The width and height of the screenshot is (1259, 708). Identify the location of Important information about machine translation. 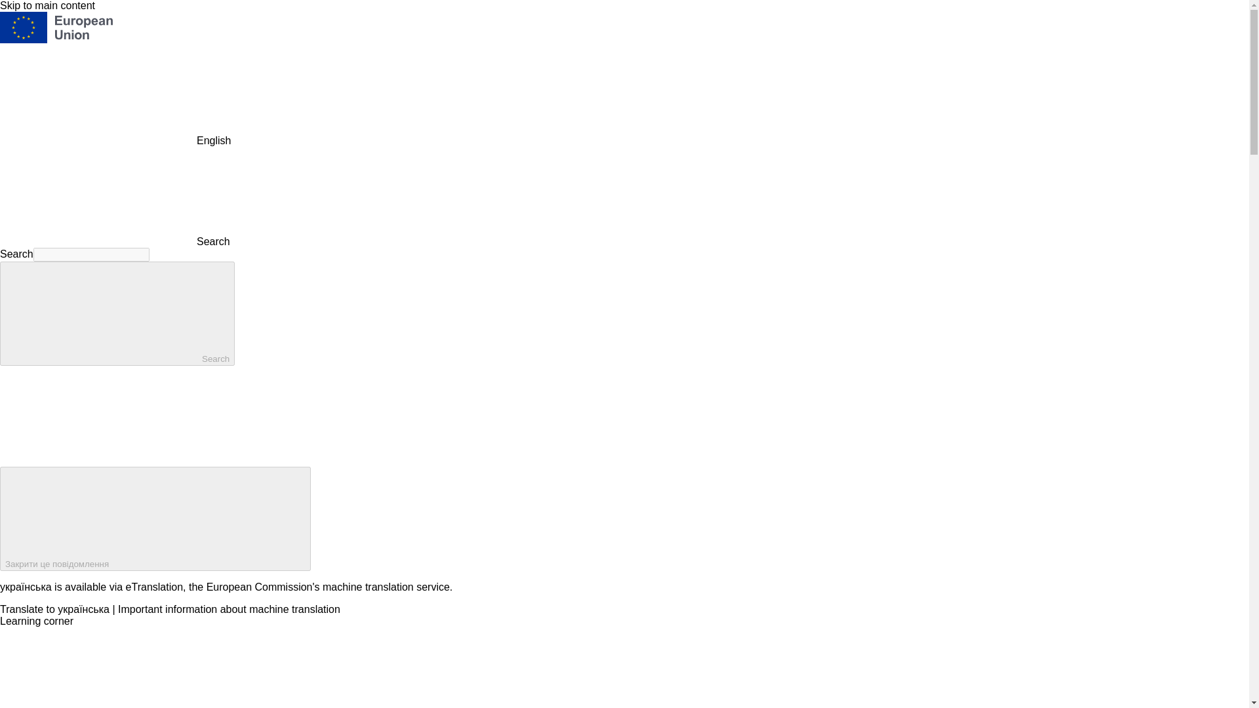
(229, 610).